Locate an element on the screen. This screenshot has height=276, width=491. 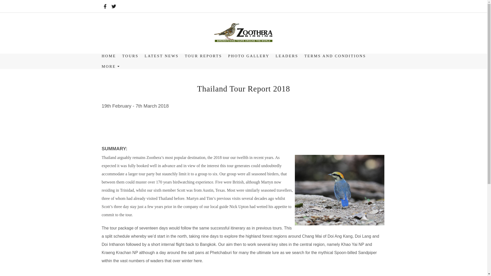
Blue Pitta - Thailand is located at coordinates (339, 190).